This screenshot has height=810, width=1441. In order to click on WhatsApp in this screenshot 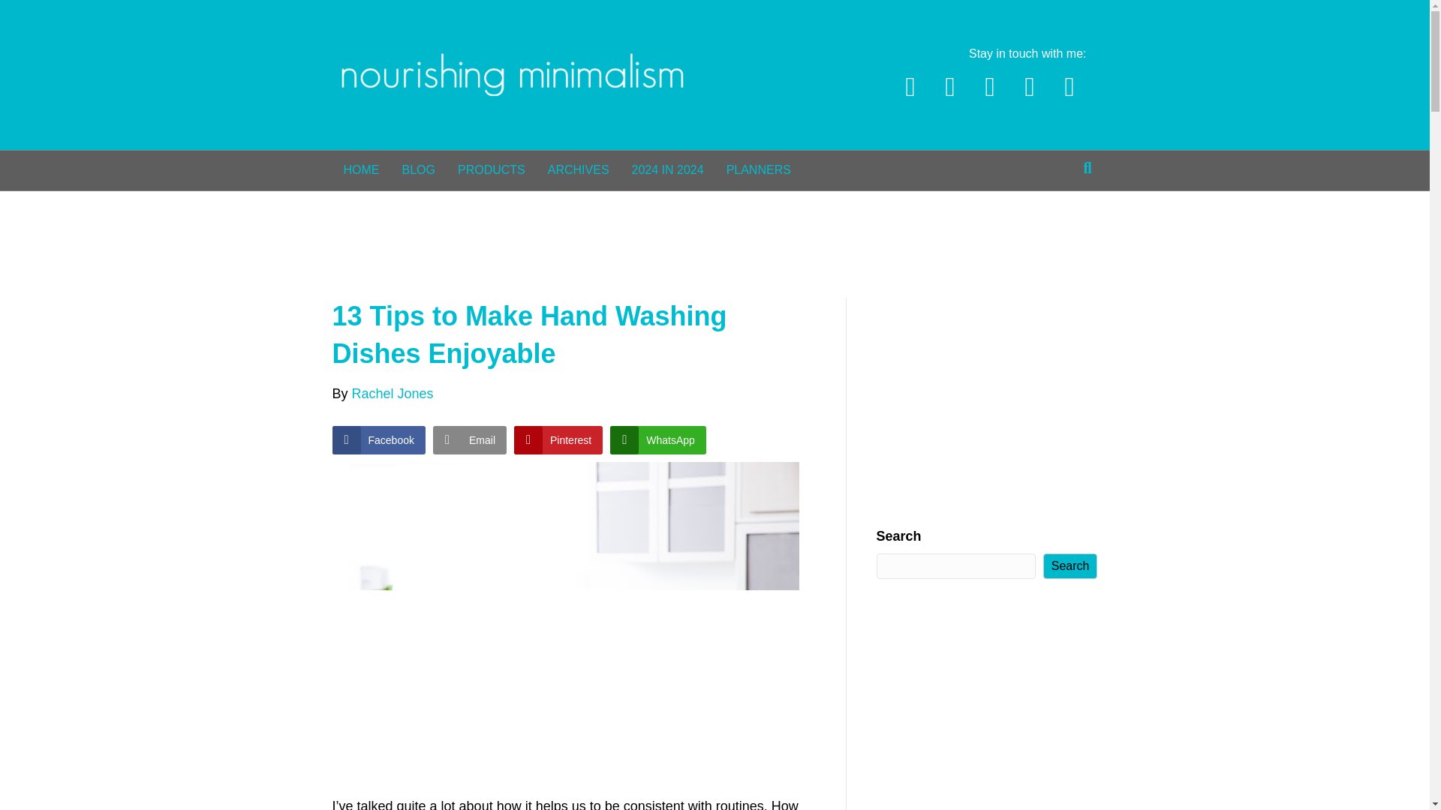, I will do `click(657, 439)`.